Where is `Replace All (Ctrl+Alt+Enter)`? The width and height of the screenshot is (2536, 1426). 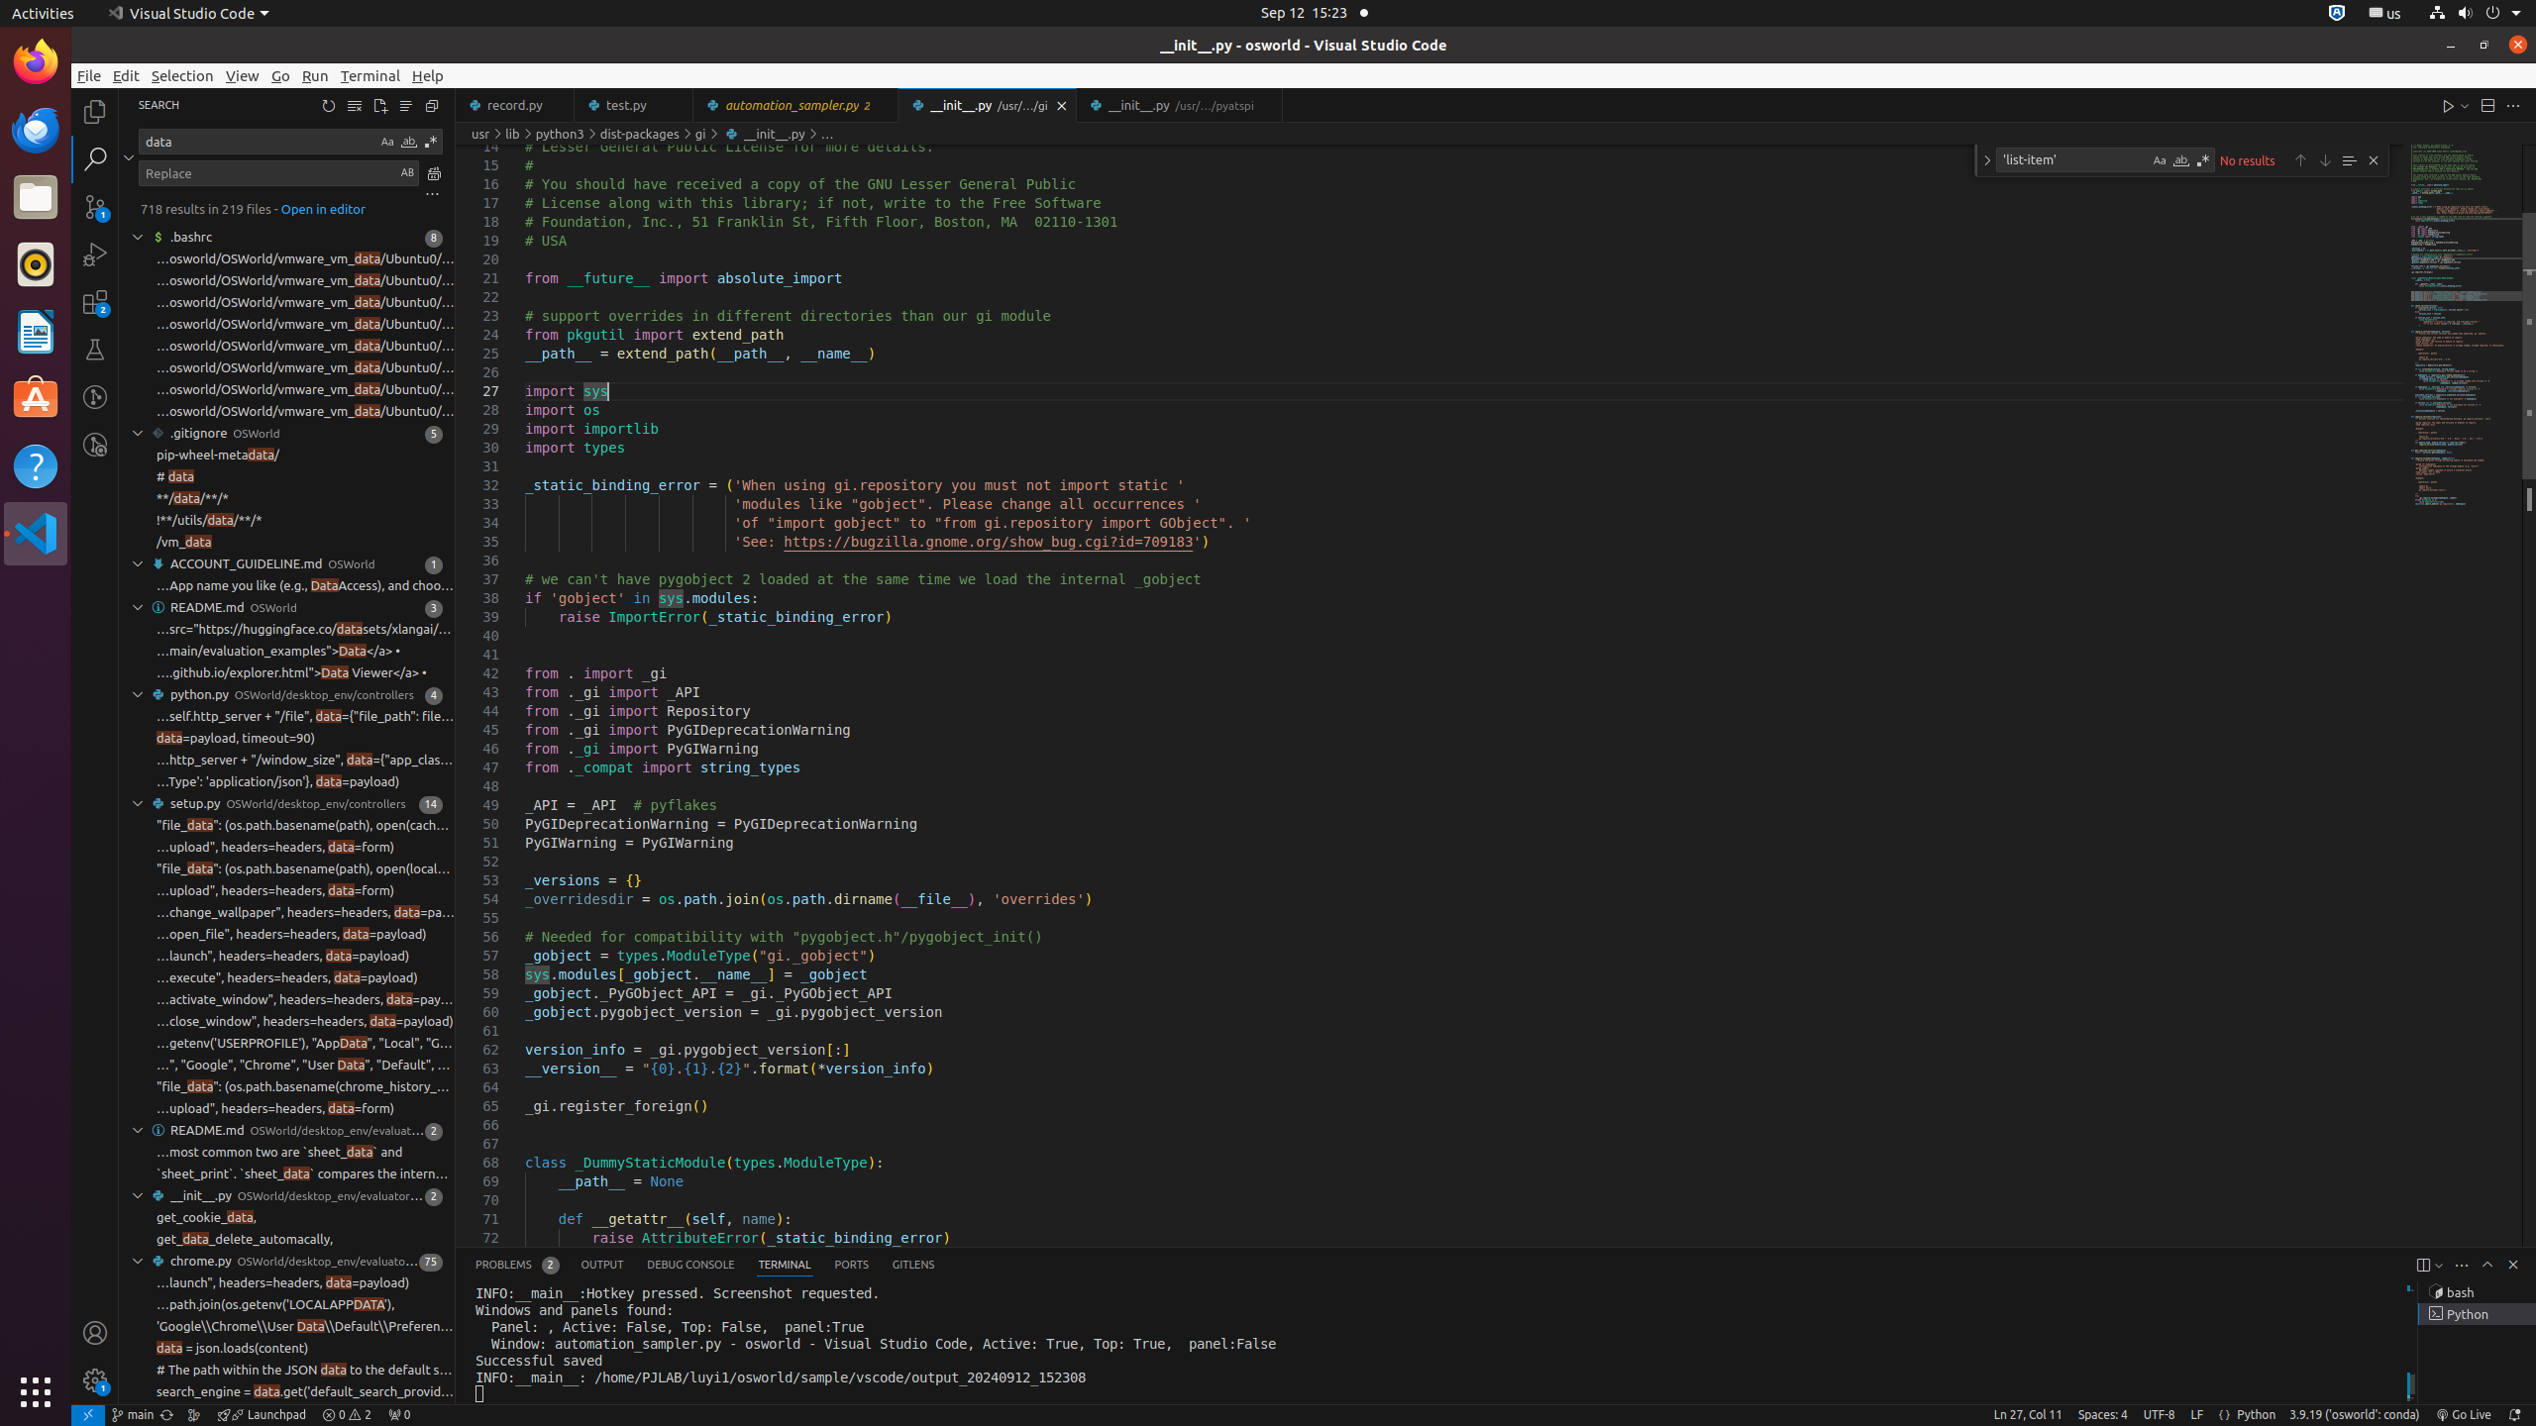 Replace All (Ctrl+Alt+Enter) is located at coordinates (434, 172).